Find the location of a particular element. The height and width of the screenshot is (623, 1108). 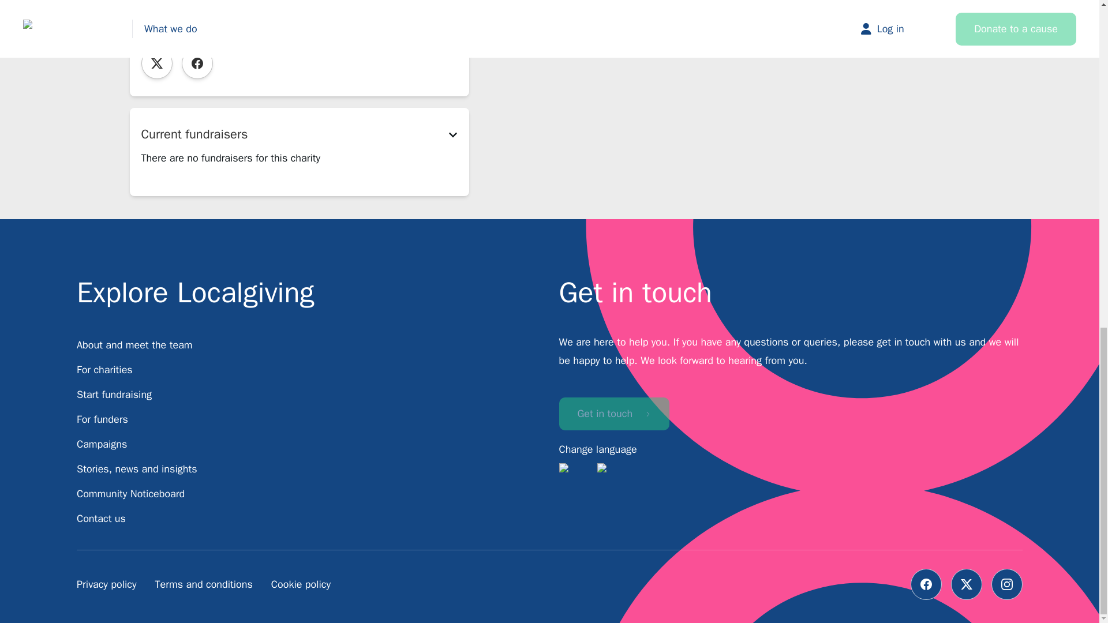

Start fundraising is located at coordinates (114, 395).